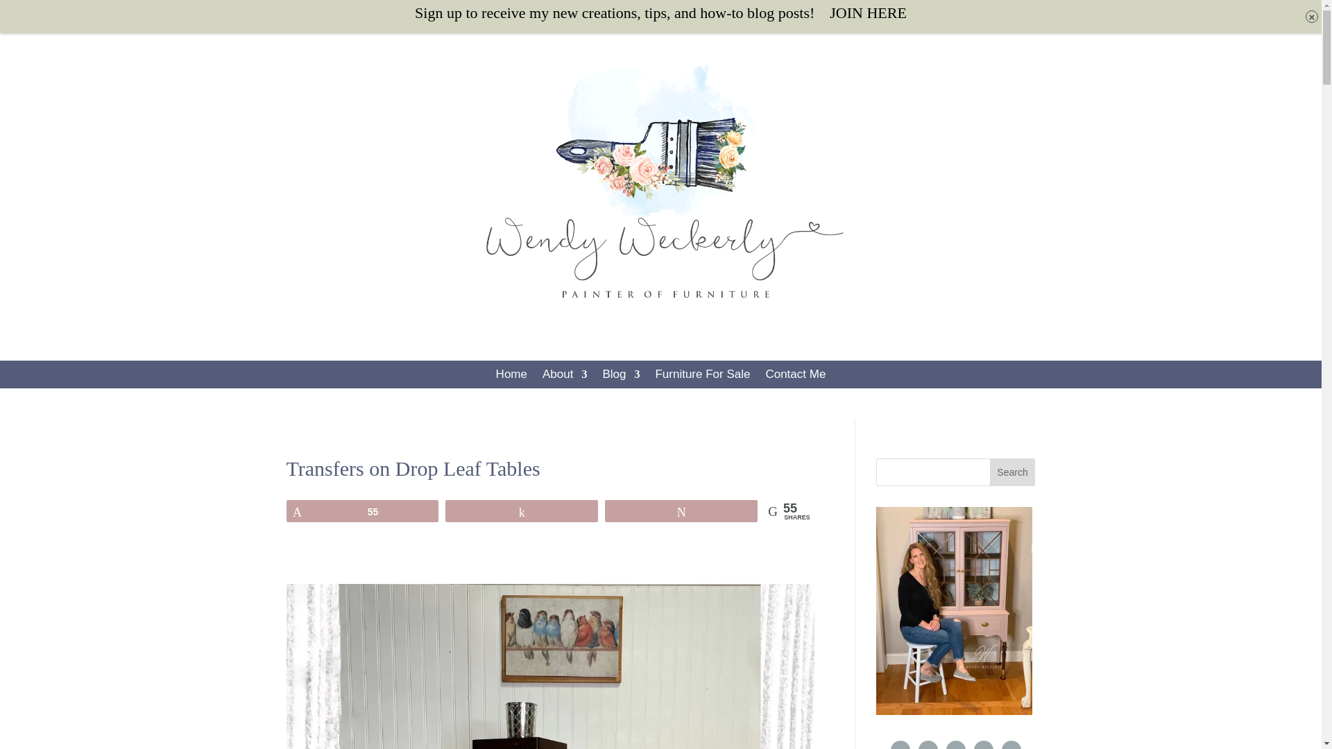  What do you see at coordinates (511, 377) in the screenshot?
I see `Home` at bounding box center [511, 377].